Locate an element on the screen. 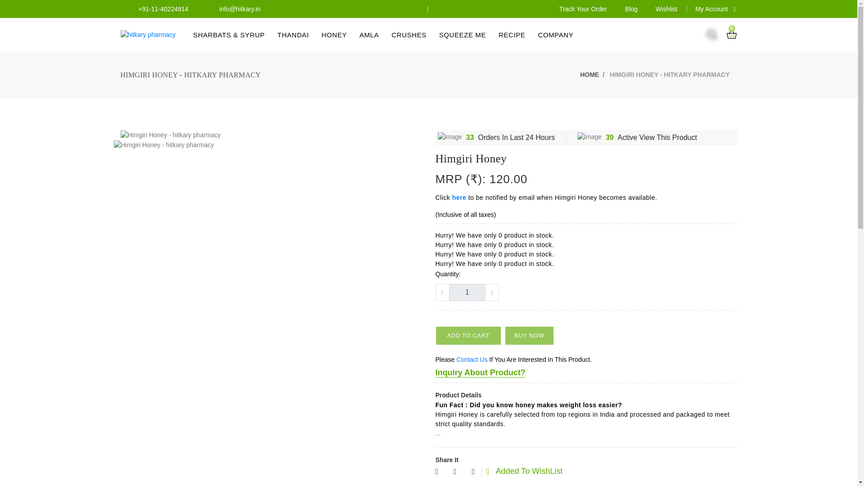  Blog is located at coordinates (631, 9).